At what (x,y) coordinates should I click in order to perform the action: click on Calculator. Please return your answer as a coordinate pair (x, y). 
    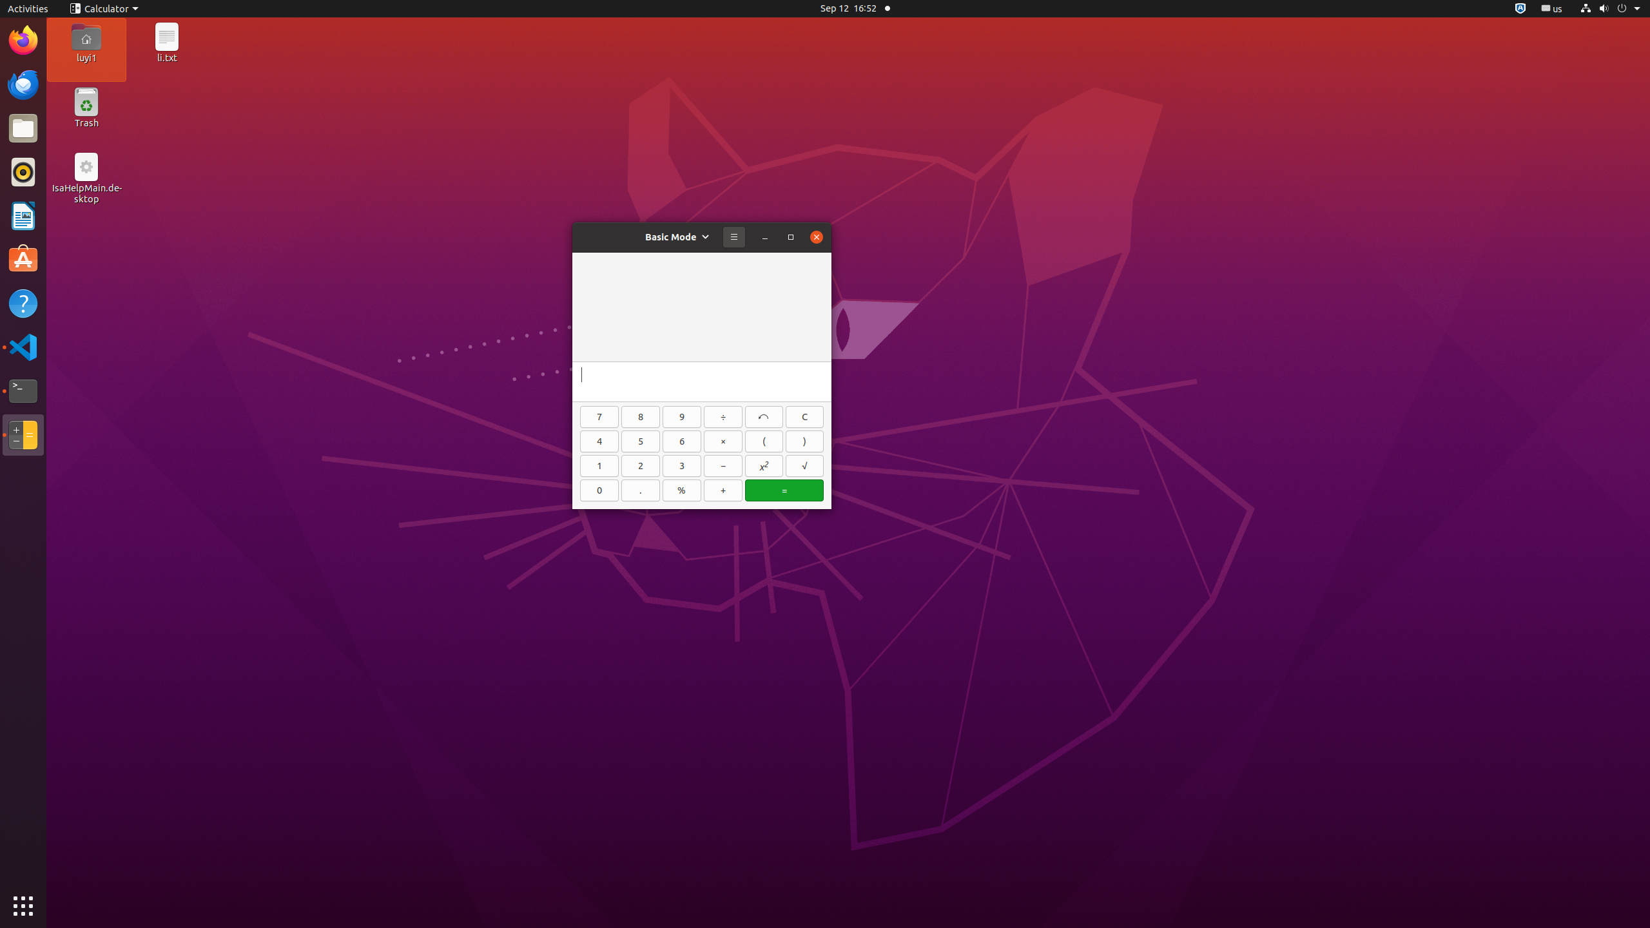
    Looking at the image, I should click on (104, 9).